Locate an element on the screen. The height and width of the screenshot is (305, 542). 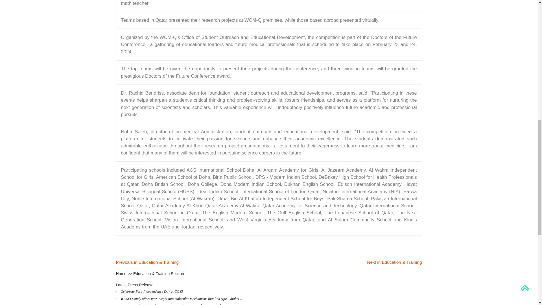
Home is located at coordinates (121, 274).